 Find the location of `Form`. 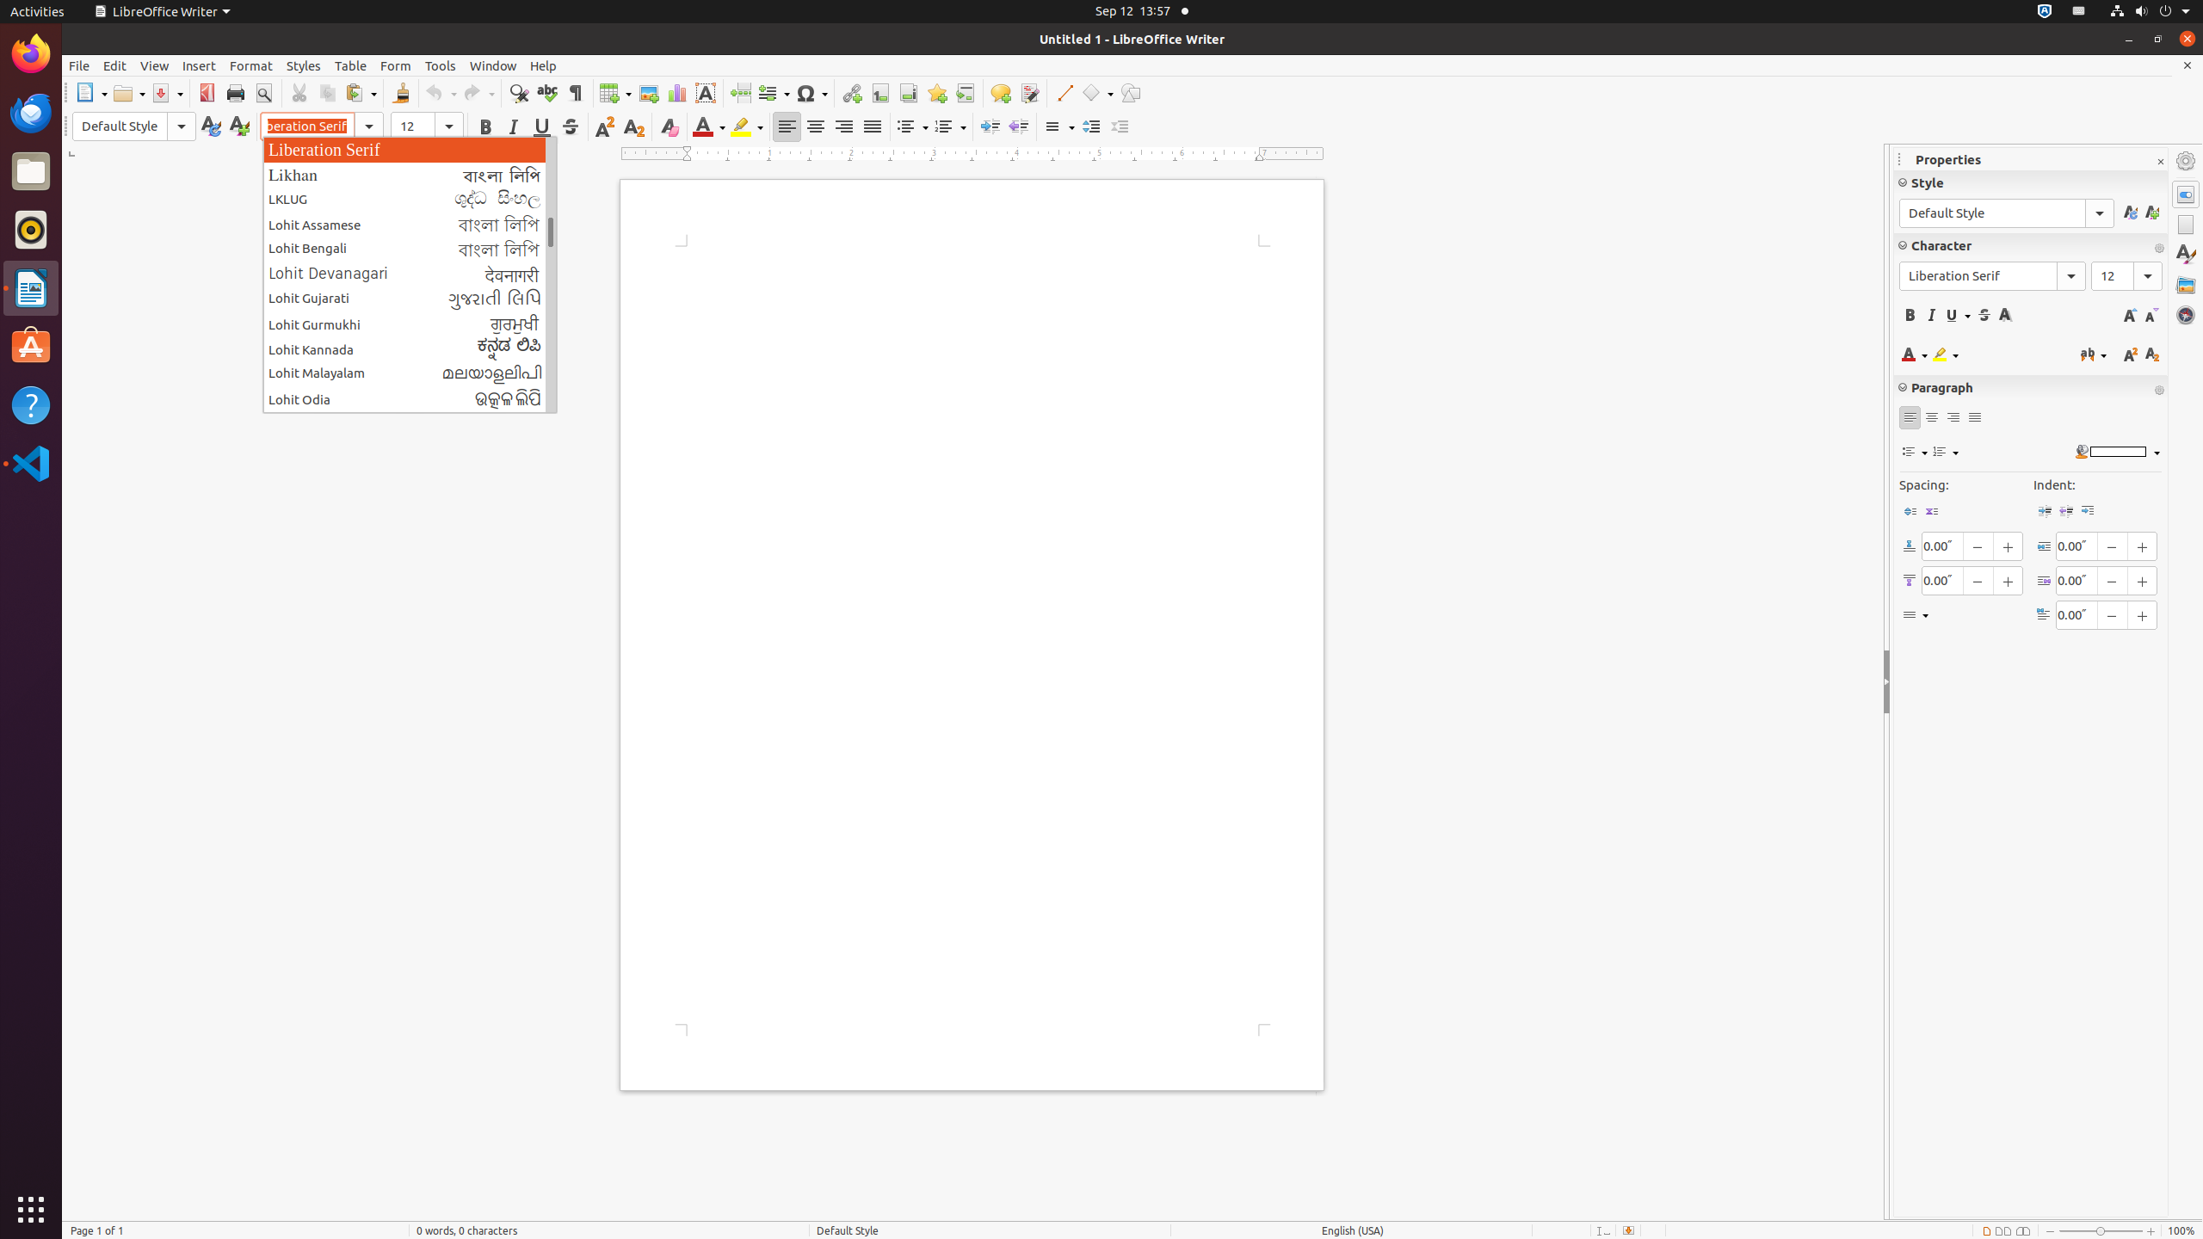

Form is located at coordinates (396, 65).